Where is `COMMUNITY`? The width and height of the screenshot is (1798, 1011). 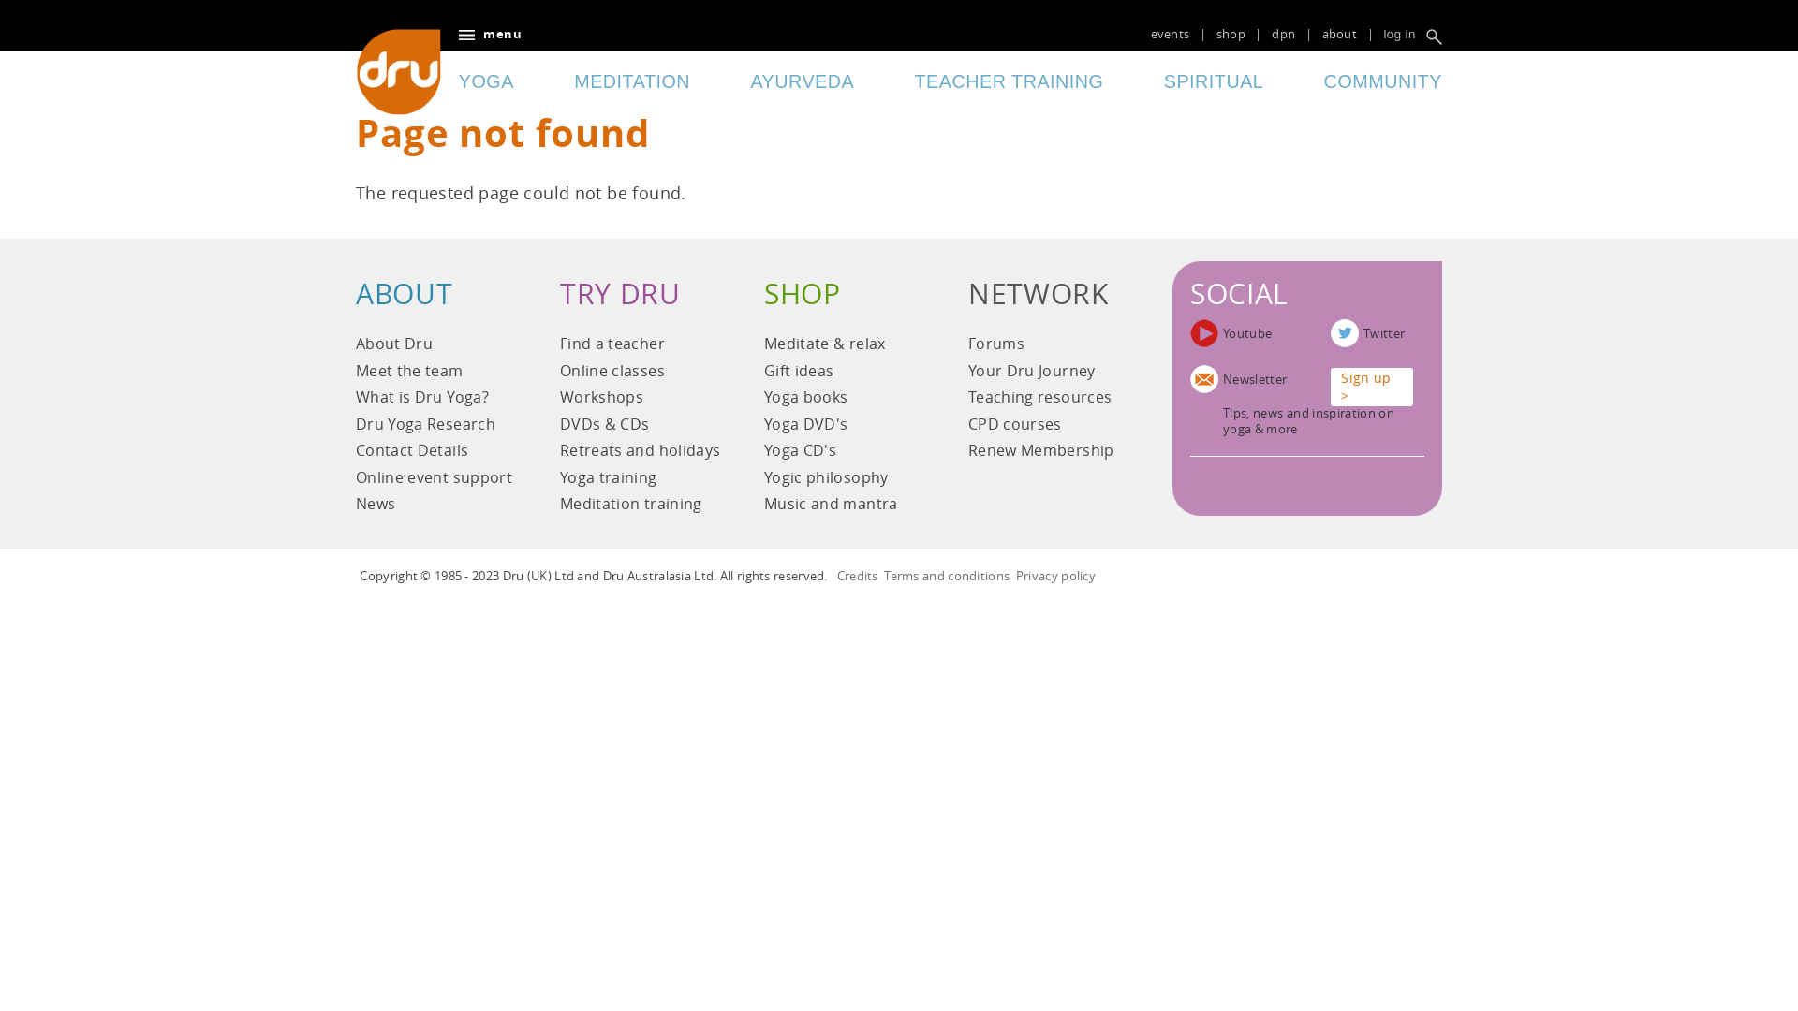 COMMUNITY is located at coordinates (1383, 82).